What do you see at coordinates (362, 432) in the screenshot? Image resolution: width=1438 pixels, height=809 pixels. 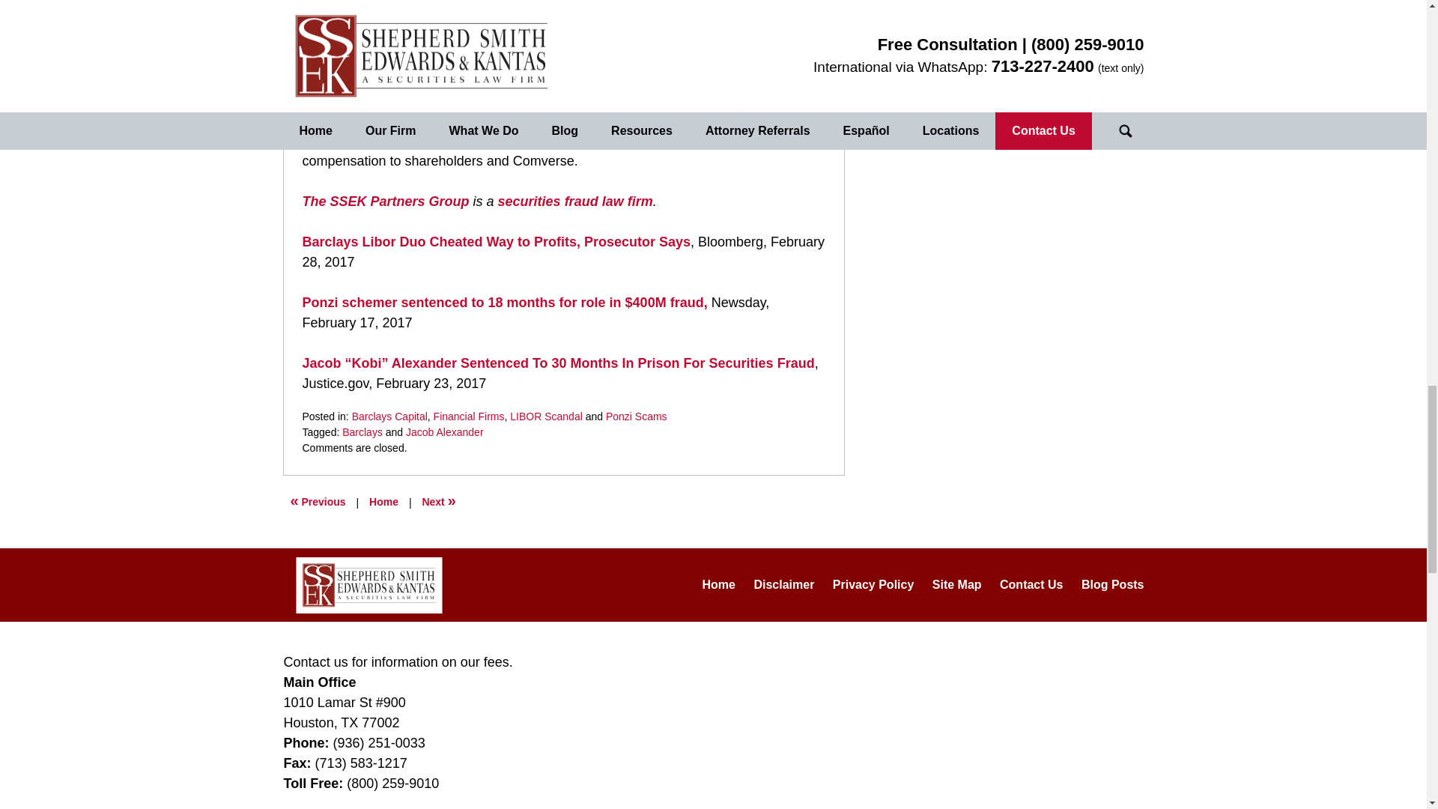 I see `View all posts tagged with Barclays` at bounding box center [362, 432].